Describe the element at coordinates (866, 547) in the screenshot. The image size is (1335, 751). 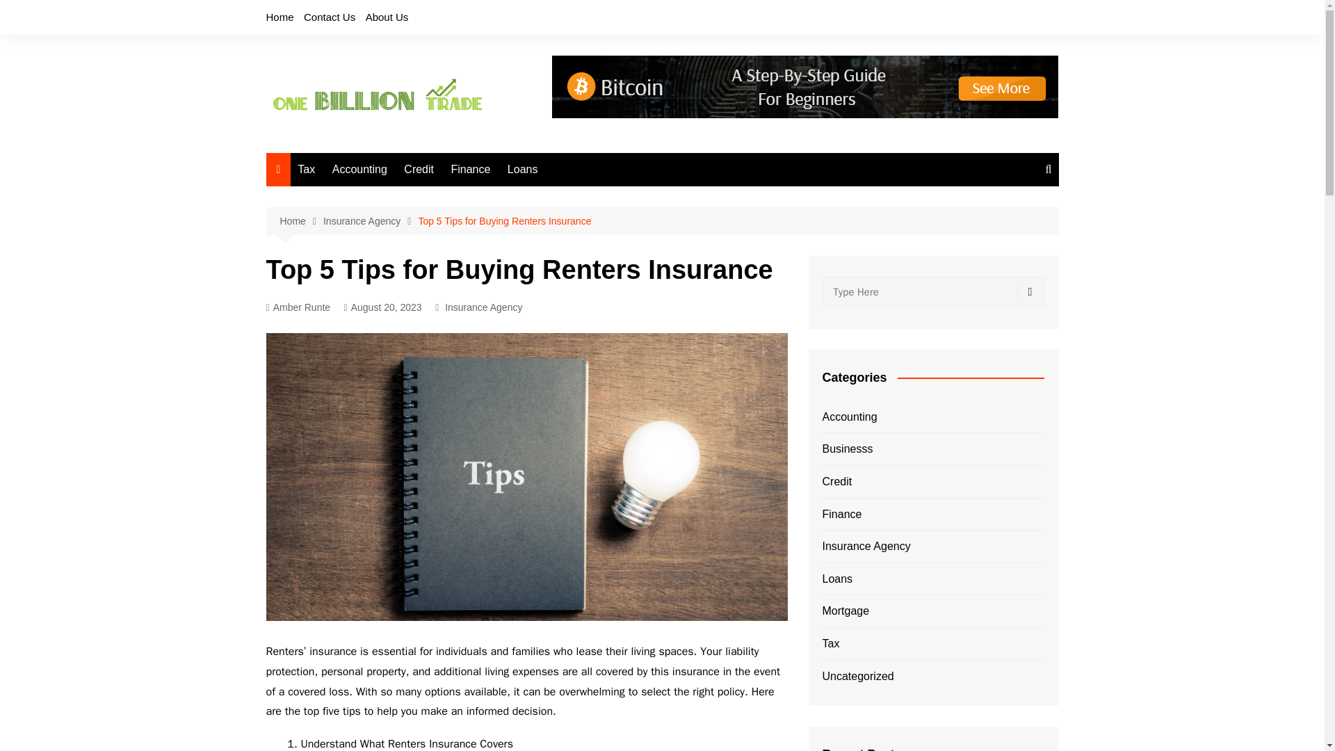
I see `Insurance Agency` at that location.